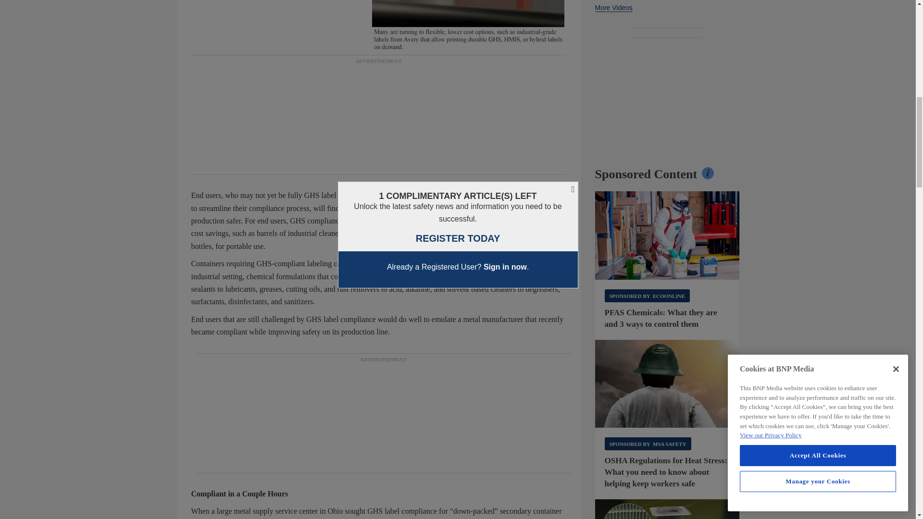 This screenshot has height=519, width=923. I want to click on man working in summer heat, so click(667, 384).